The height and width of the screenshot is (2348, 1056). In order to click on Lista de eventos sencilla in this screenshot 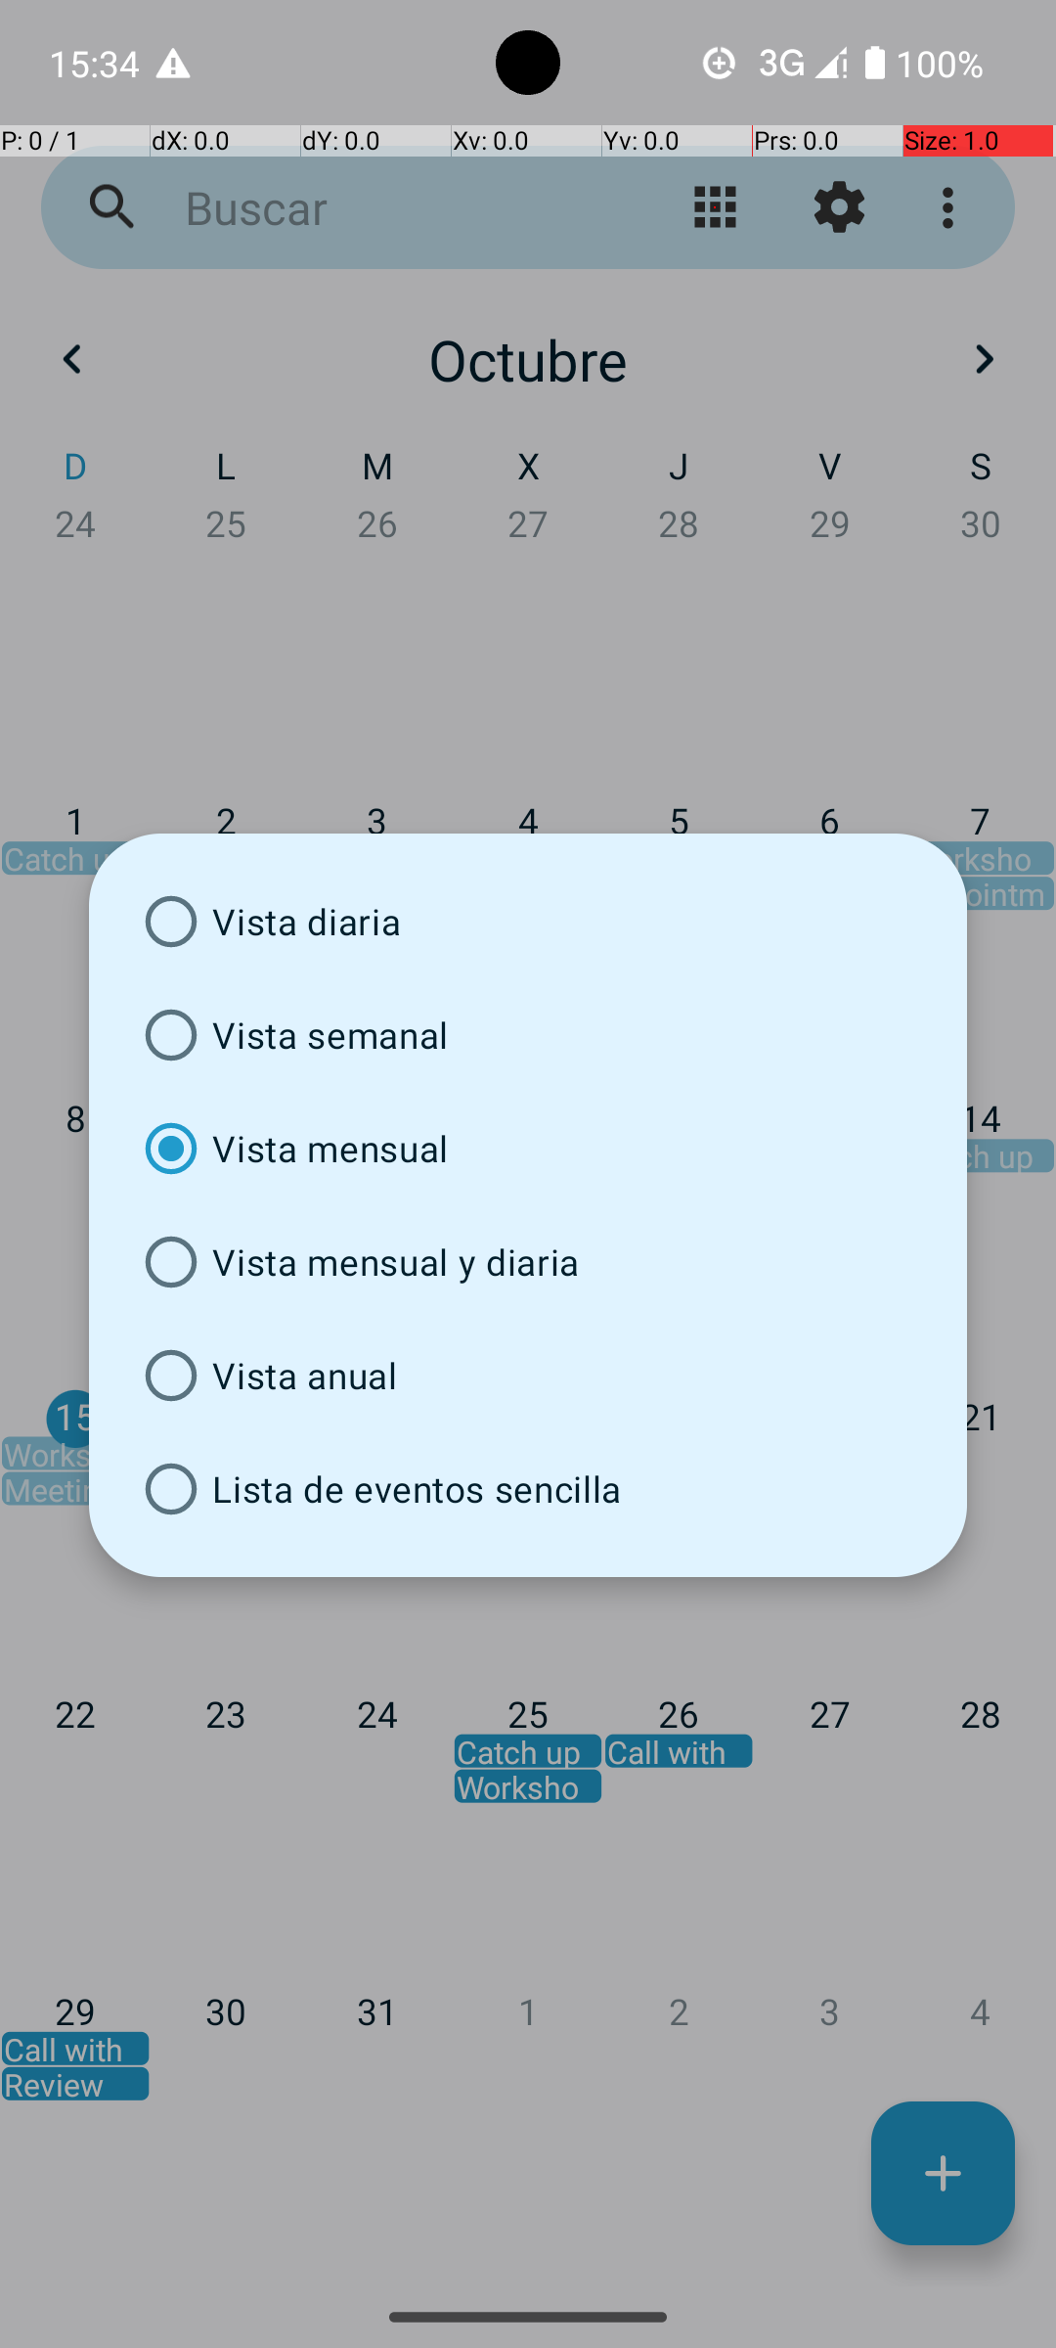, I will do `click(528, 1489)`.